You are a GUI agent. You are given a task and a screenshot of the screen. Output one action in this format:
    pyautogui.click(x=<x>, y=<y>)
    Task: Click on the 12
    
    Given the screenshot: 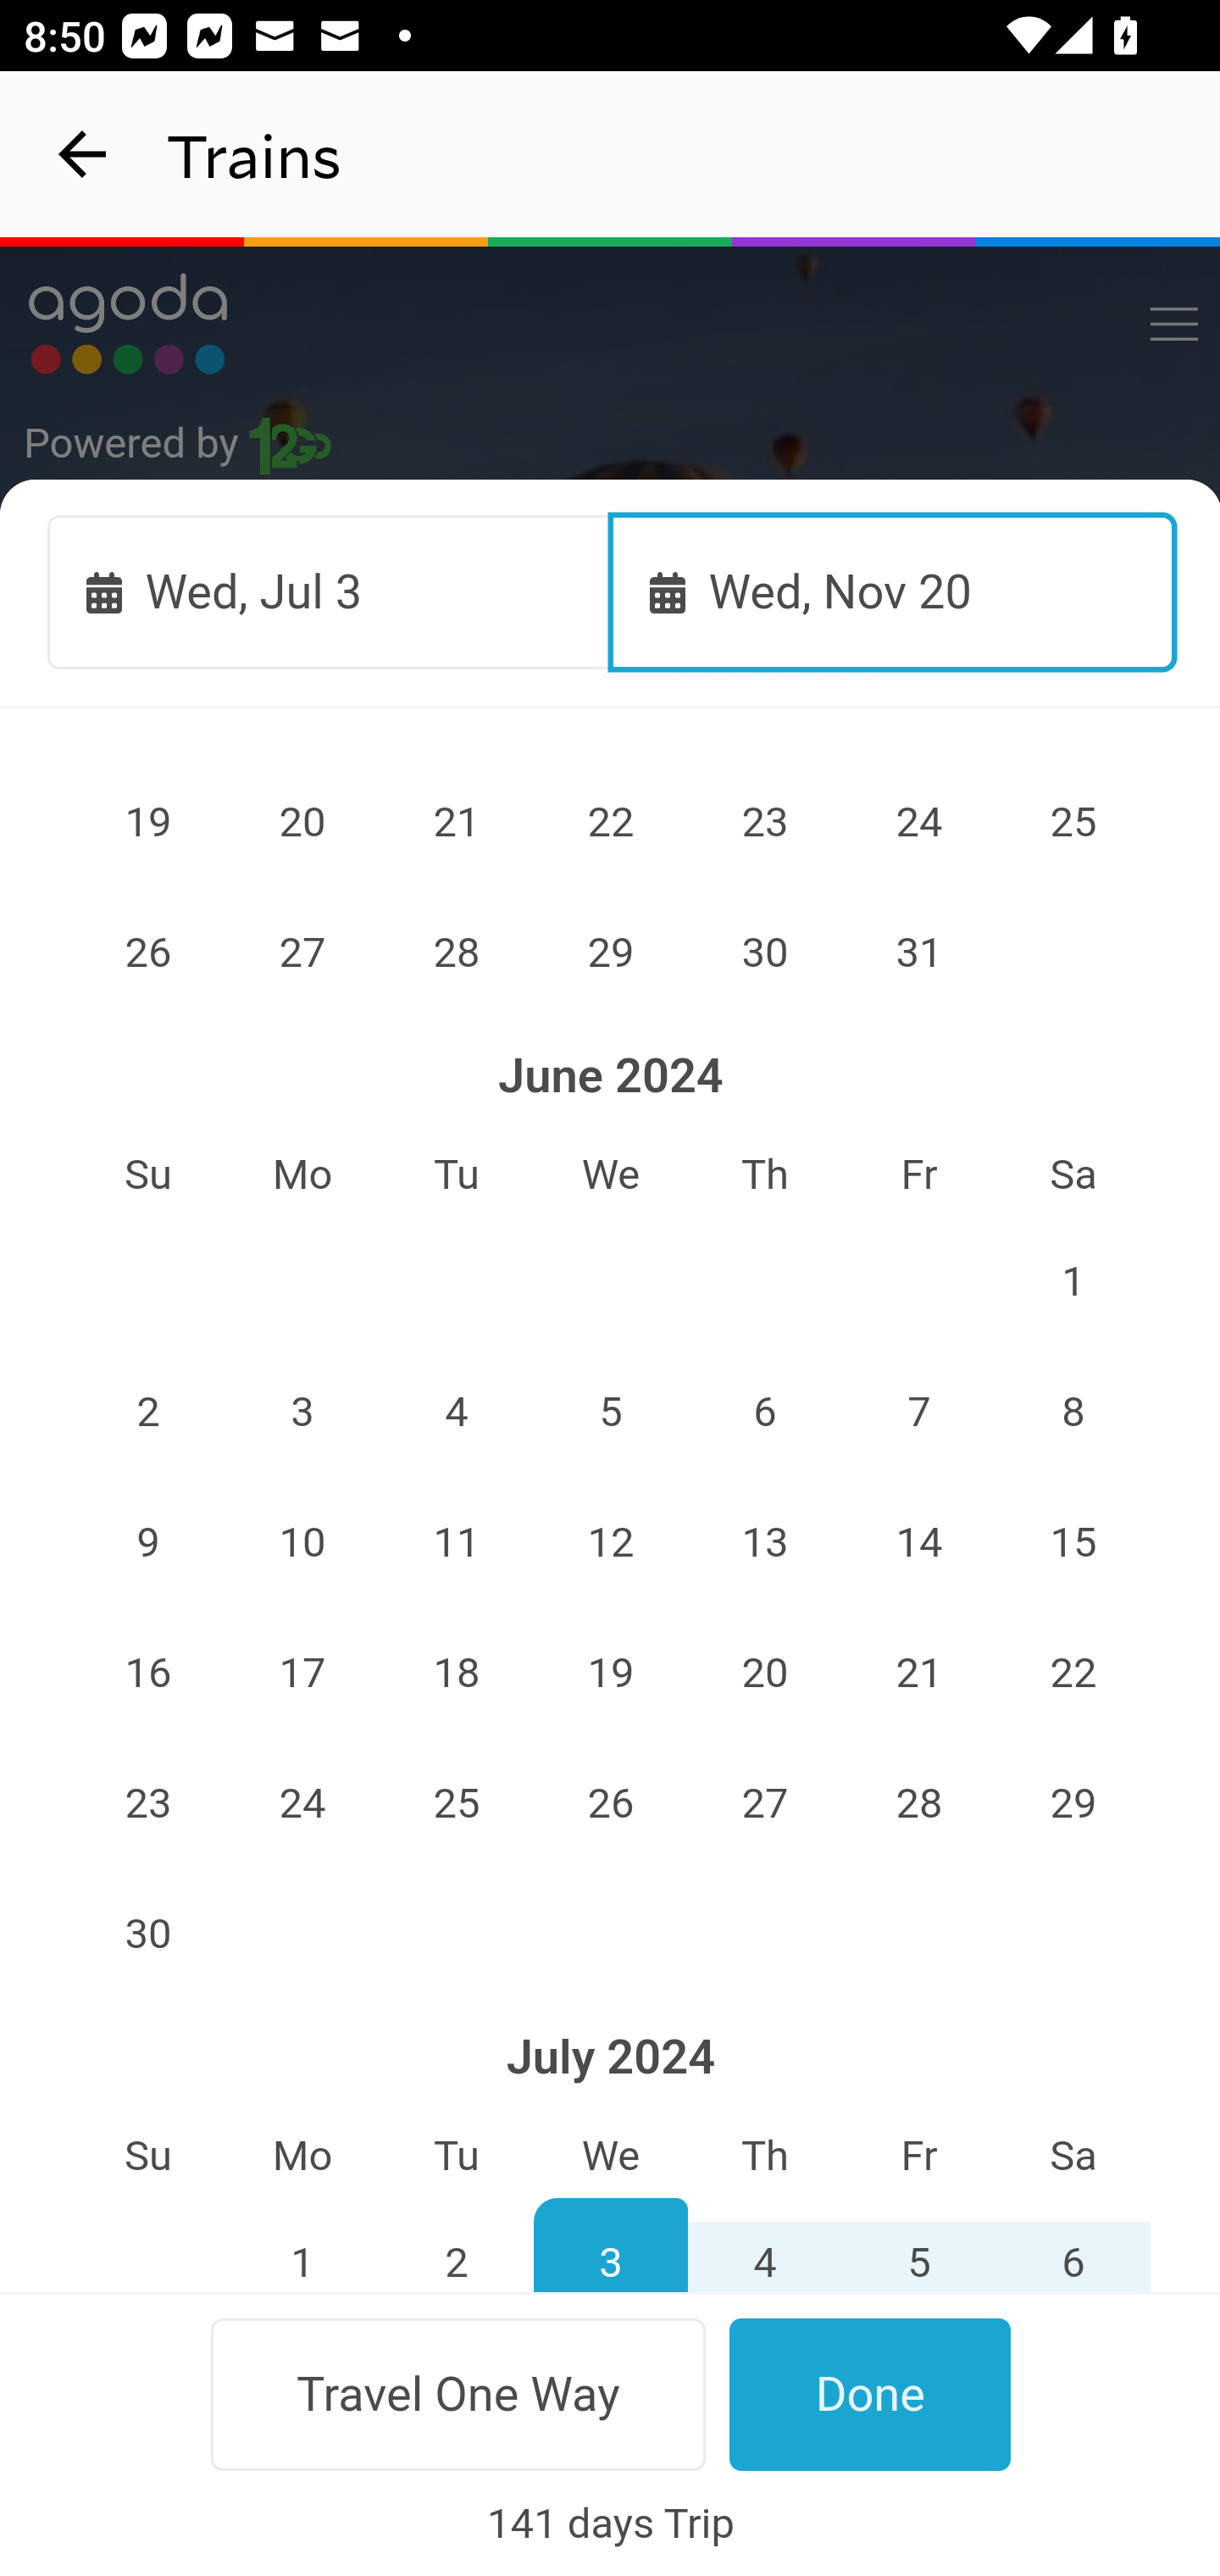 What is the action you would take?
    pyautogui.click(x=612, y=1541)
    